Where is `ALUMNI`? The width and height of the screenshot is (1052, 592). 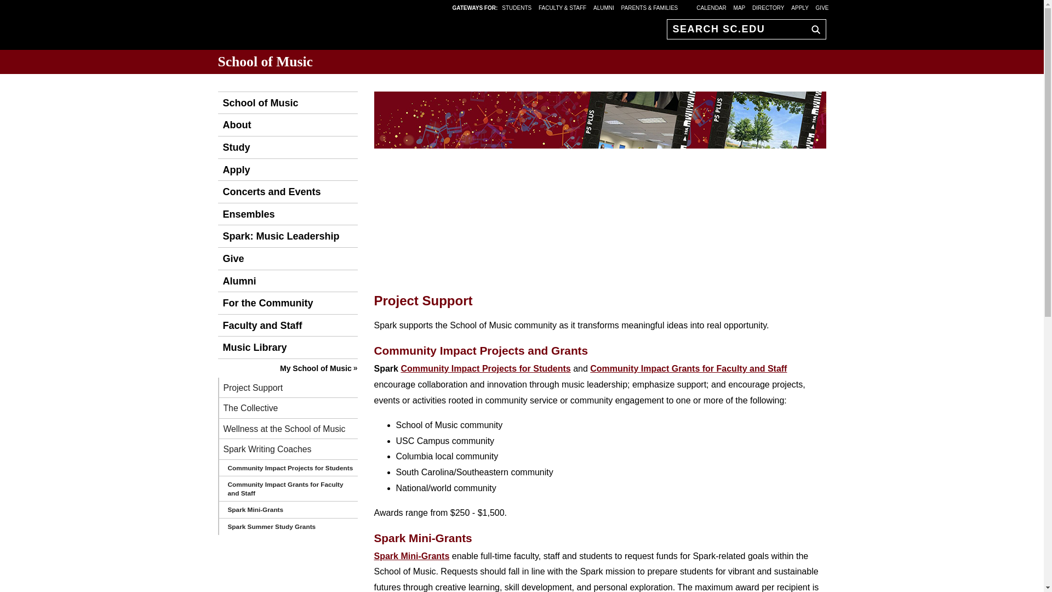
ALUMNI is located at coordinates (604, 7).